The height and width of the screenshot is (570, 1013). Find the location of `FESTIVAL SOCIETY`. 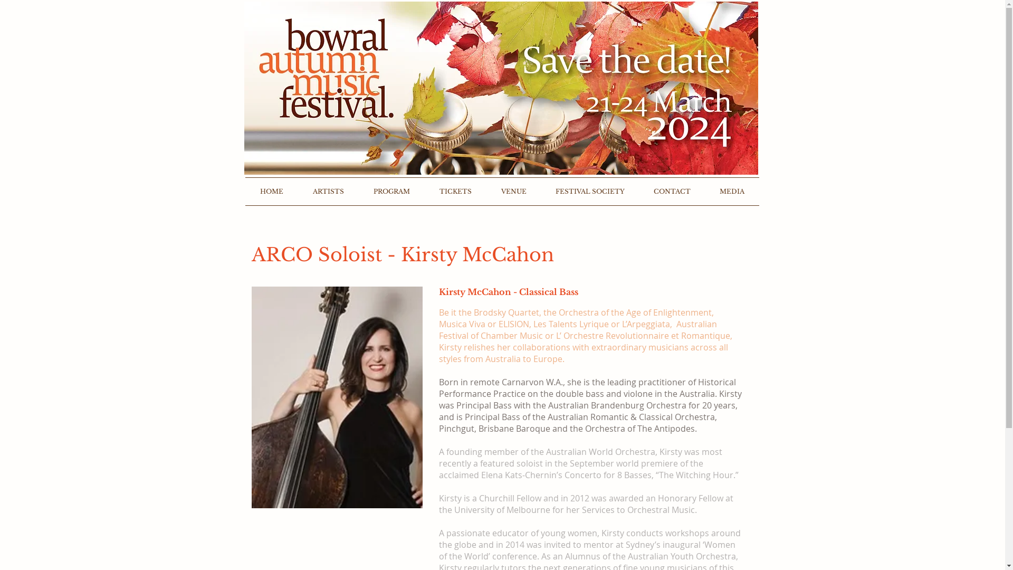

FESTIVAL SOCIETY is located at coordinates (590, 192).